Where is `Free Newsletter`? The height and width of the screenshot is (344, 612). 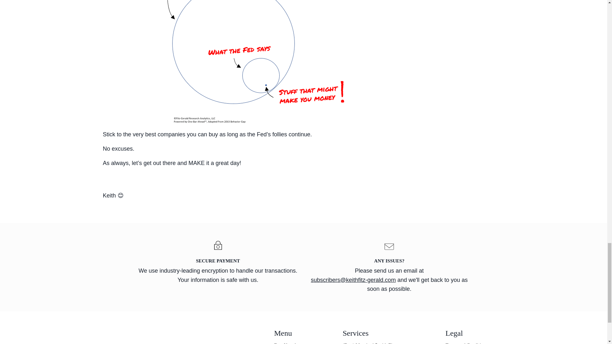
Free Newsletter is located at coordinates (300, 342).